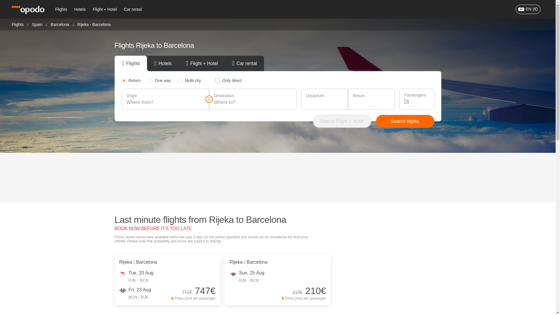 The width and height of the screenshot is (560, 315). Describe the element at coordinates (80, 9) in the screenshot. I see `Hotels` at that location.